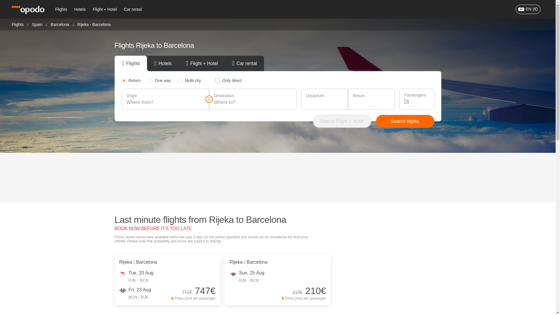 The width and height of the screenshot is (560, 315). Describe the element at coordinates (80, 9) in the screenshot. I see `Hotels` at that location.